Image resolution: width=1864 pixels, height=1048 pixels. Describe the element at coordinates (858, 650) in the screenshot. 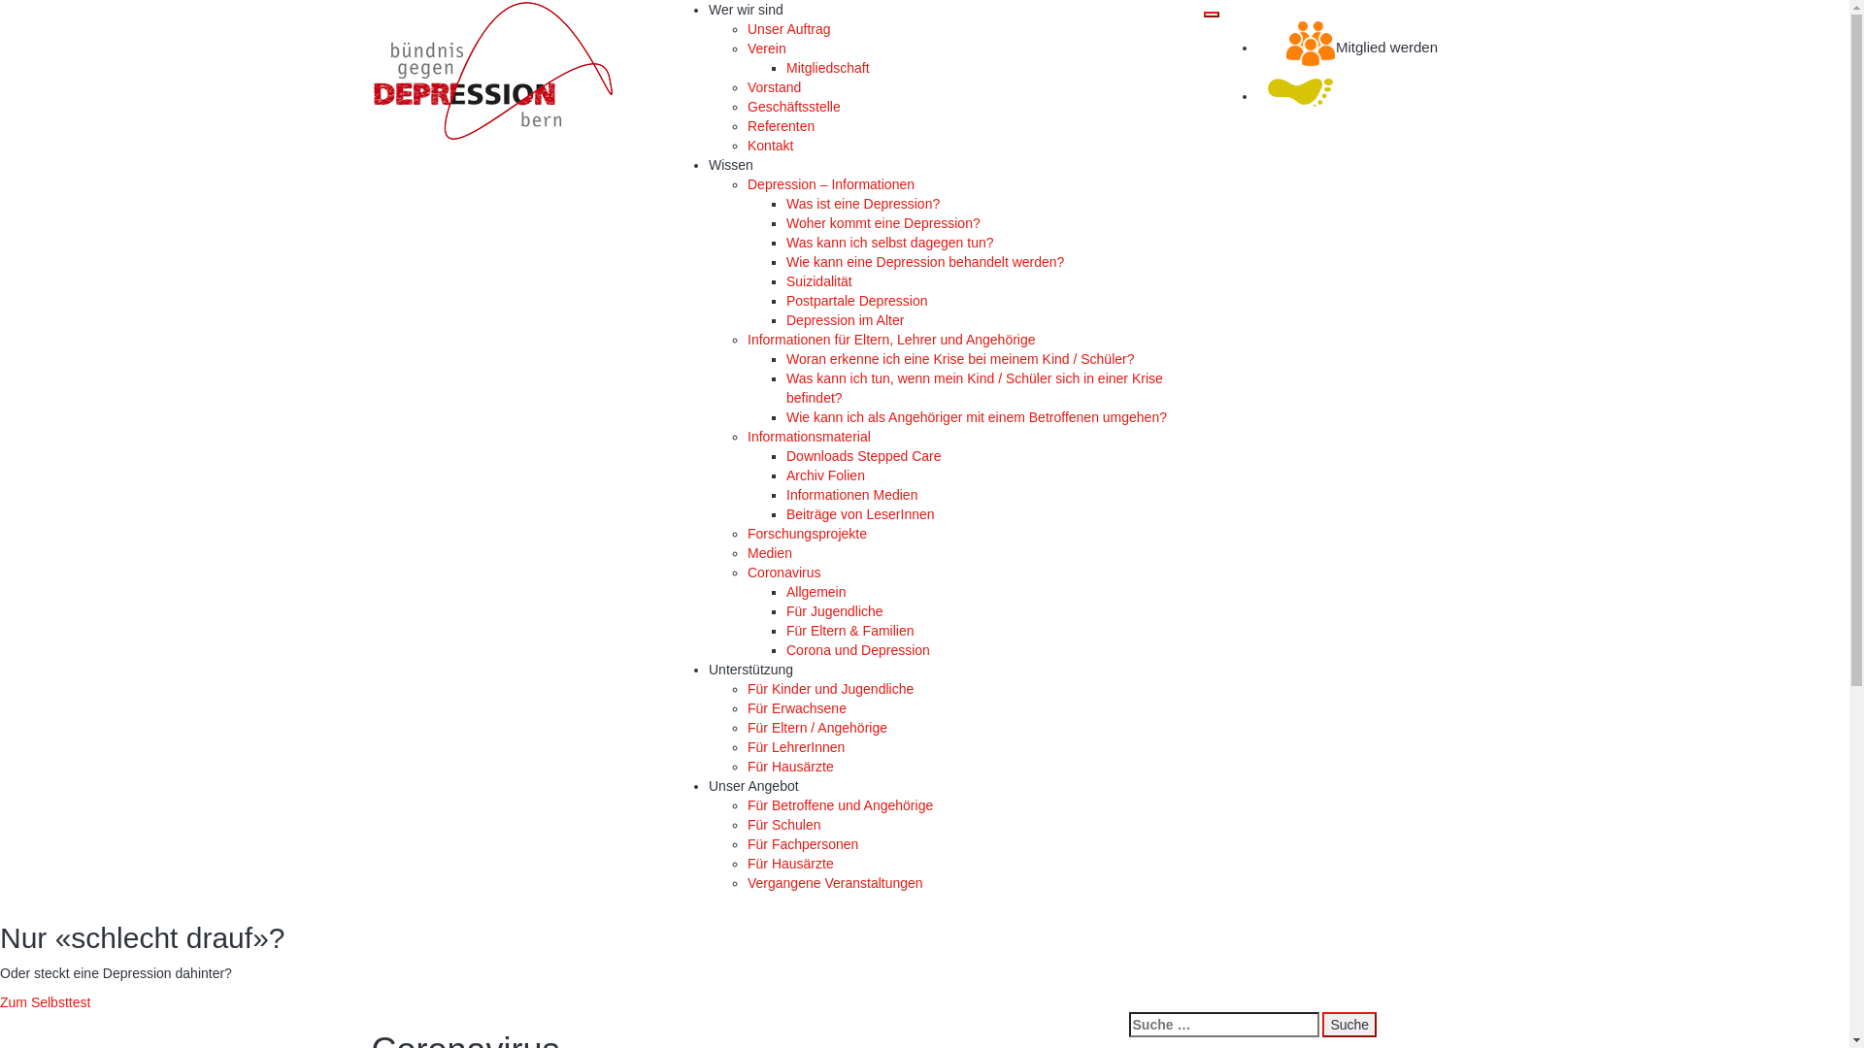

I see `Corona und Depression` at that location.